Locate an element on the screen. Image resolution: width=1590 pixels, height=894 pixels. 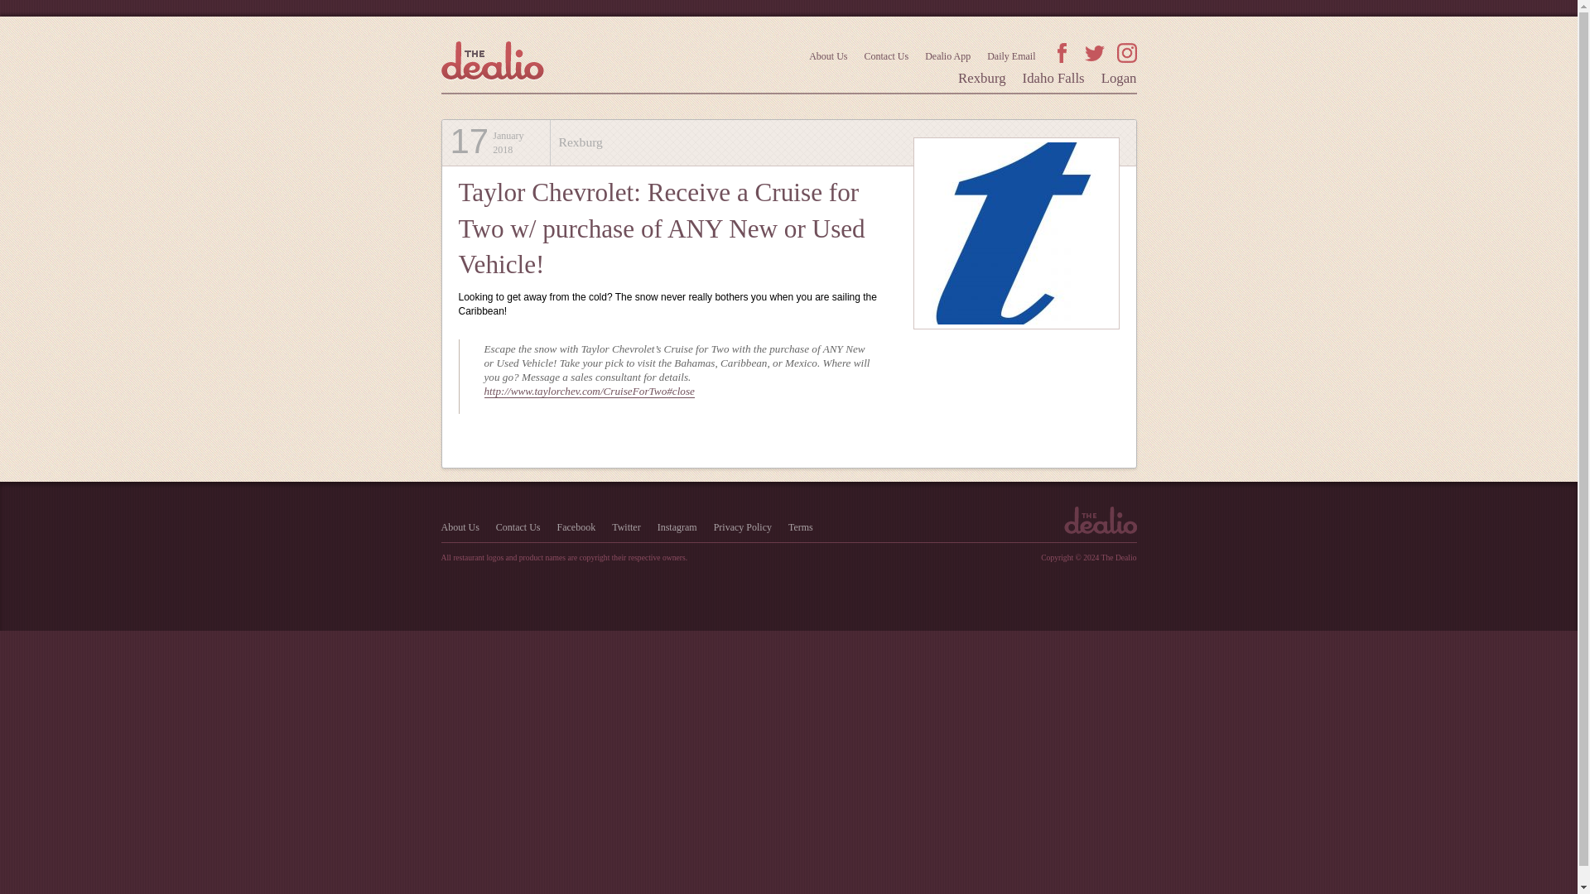
Facebook is located at coordinates (576, 526).